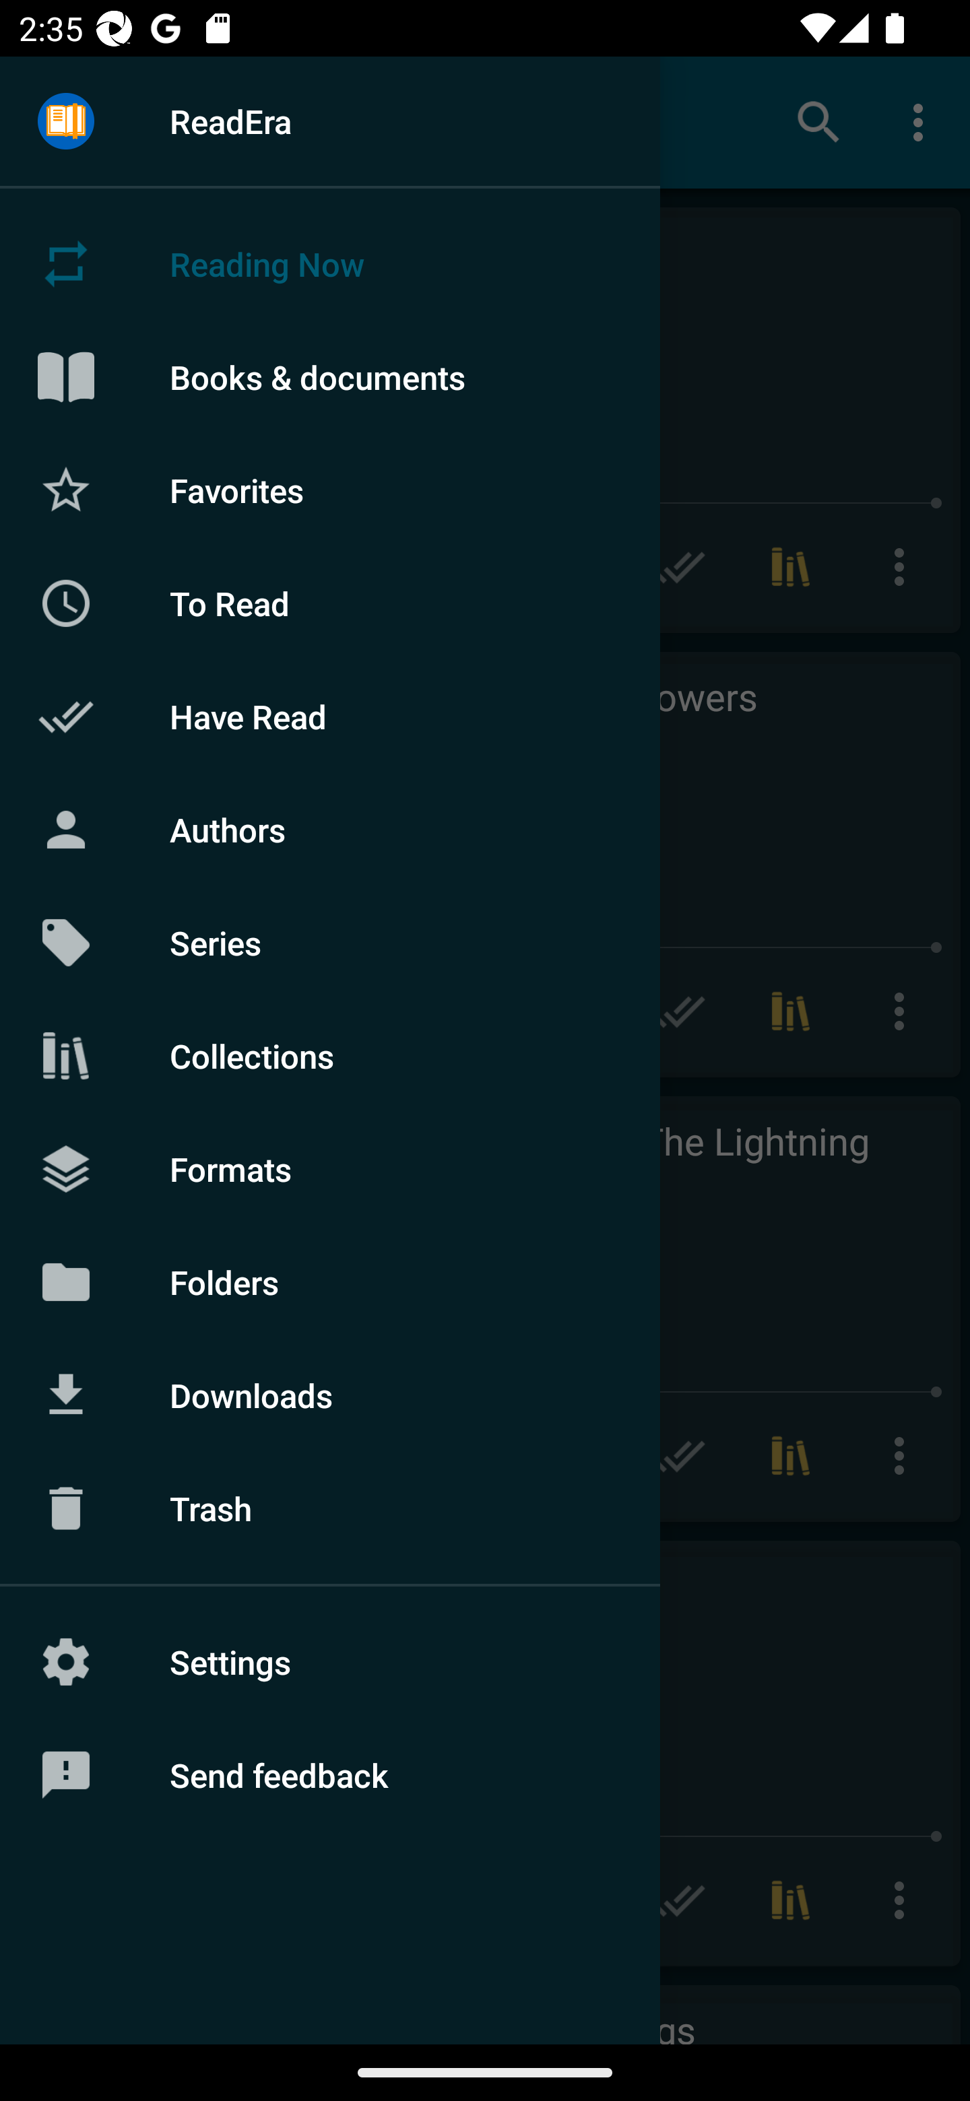 This screenshot has height=2101, width=970. Describe the element at coordinates (330, 603) in the screenshot. I see `To Read` at that location.